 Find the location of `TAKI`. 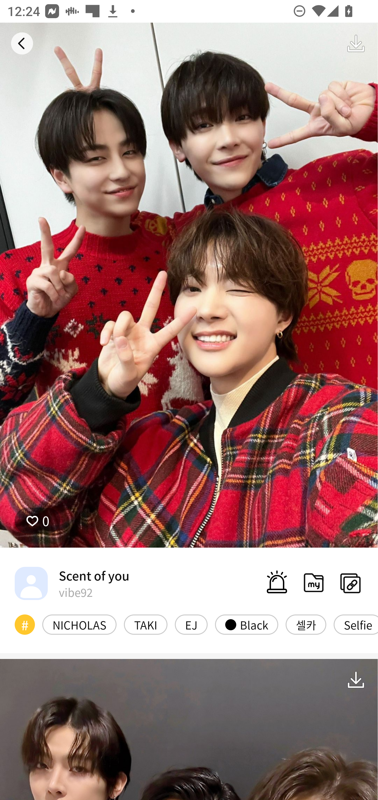

TAKI is located at coordinates (145, 624).